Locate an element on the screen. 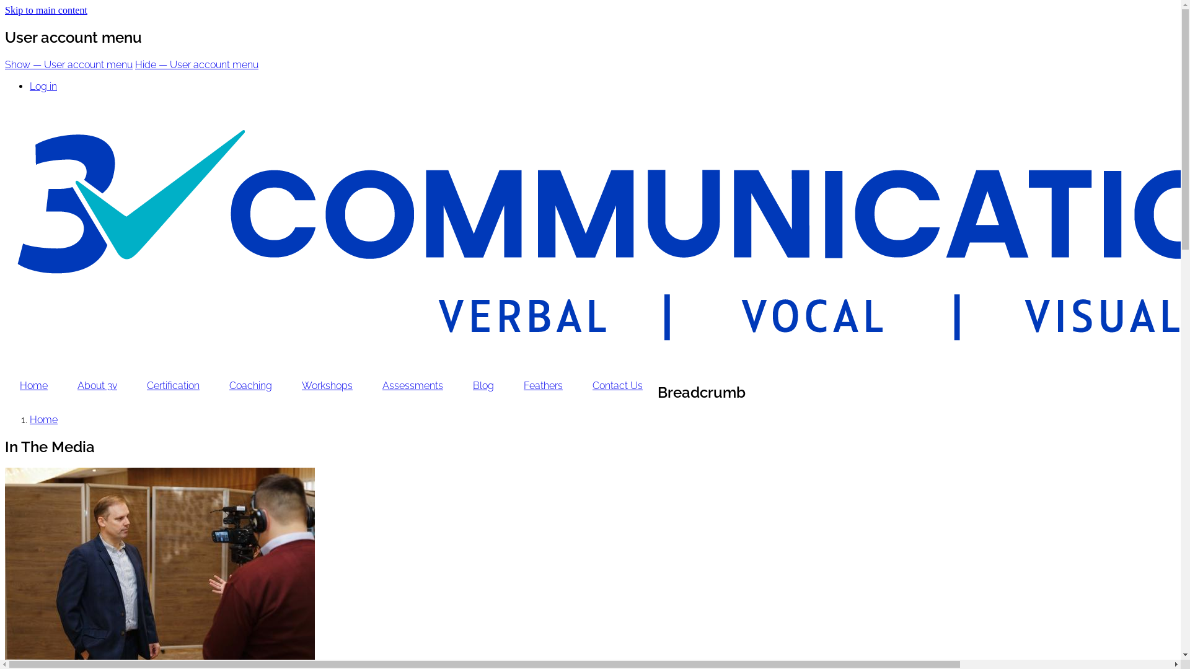 This screenshot has height=669, width=1190. Contact Us is located at coordinates (617, 386).